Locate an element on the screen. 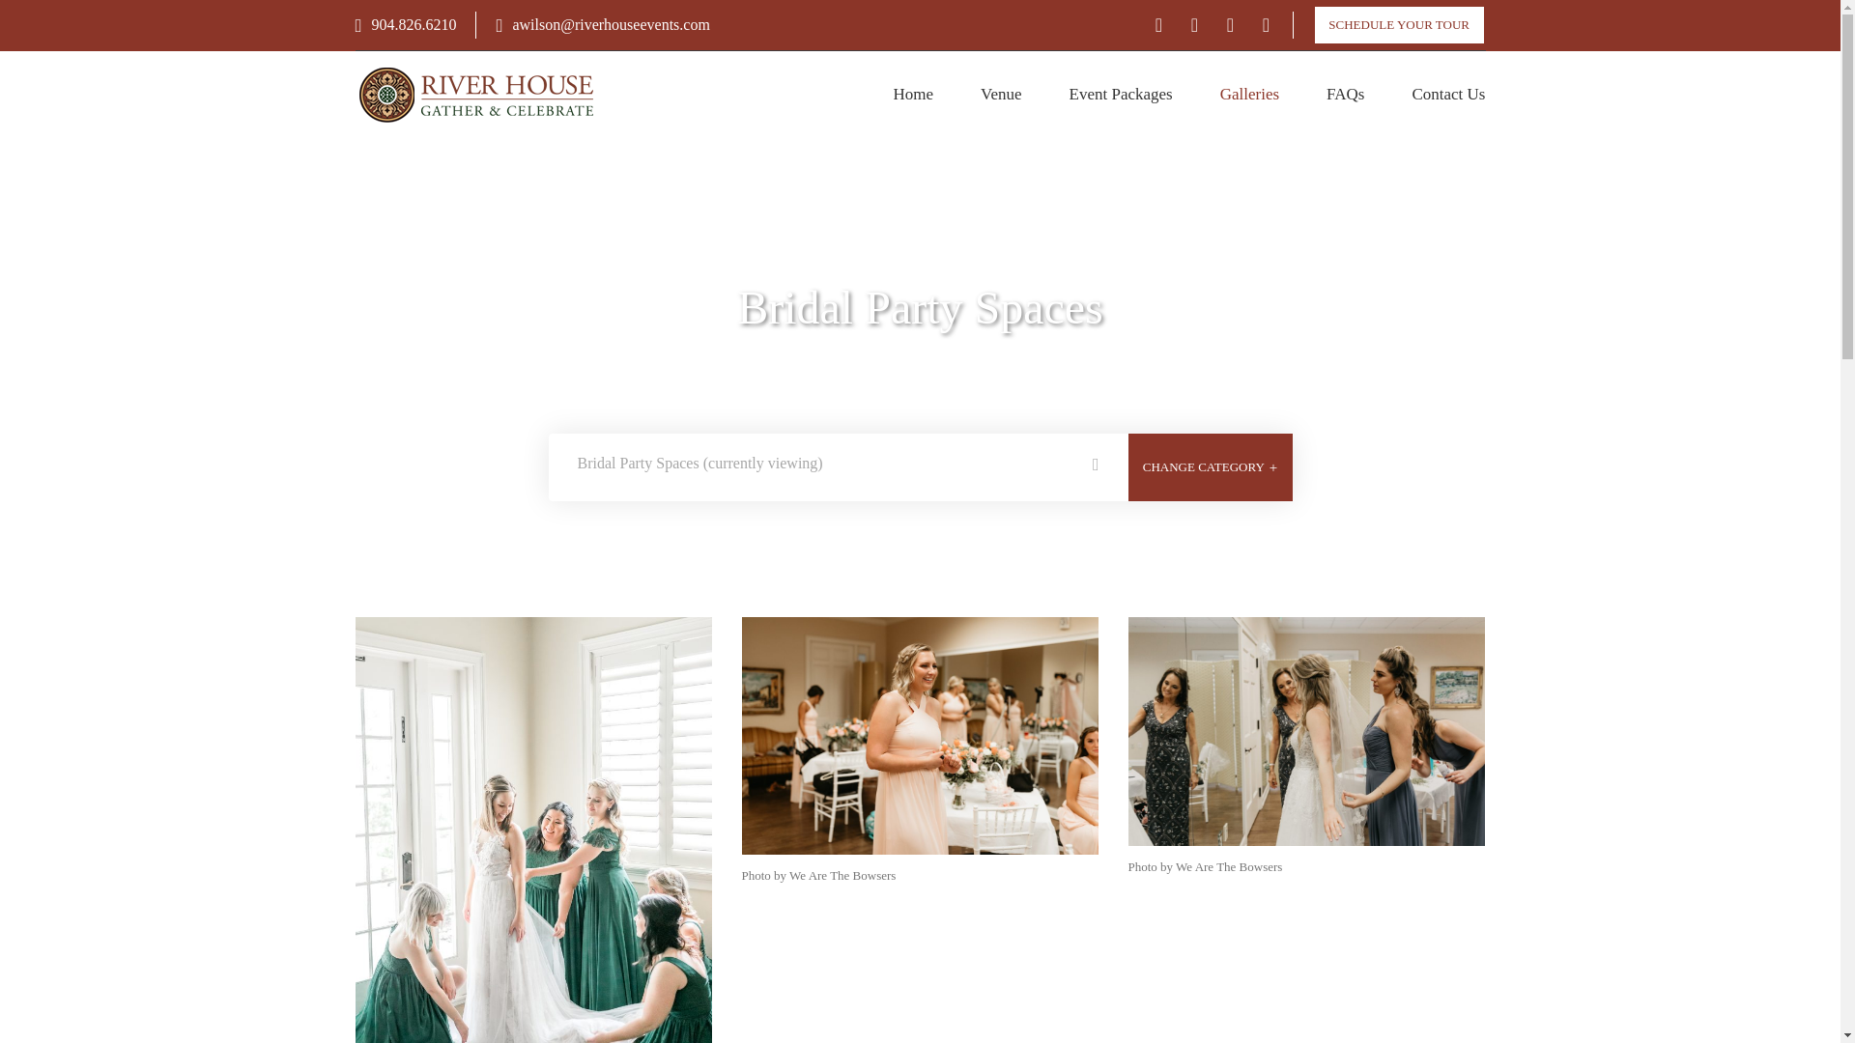  Venue is located at coordinates (1001, 95).